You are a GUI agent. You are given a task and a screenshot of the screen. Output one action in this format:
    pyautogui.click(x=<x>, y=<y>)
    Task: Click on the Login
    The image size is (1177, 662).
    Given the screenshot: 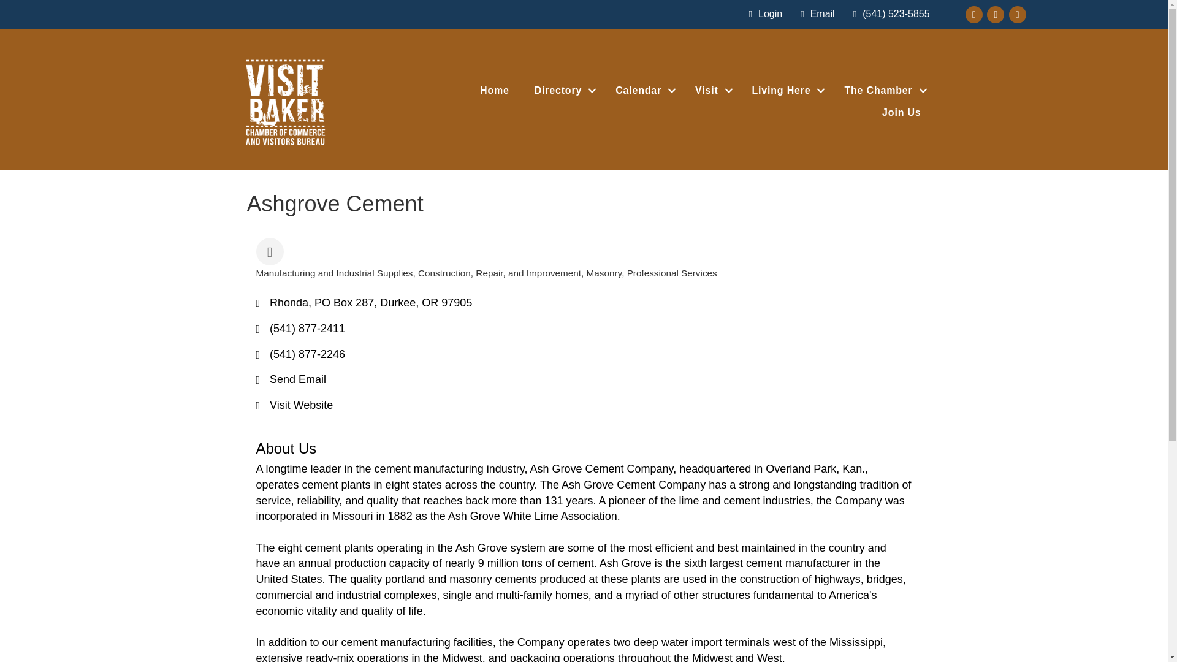 What is the action you would take?
    pyautogui.click(x=763, y=13)
    